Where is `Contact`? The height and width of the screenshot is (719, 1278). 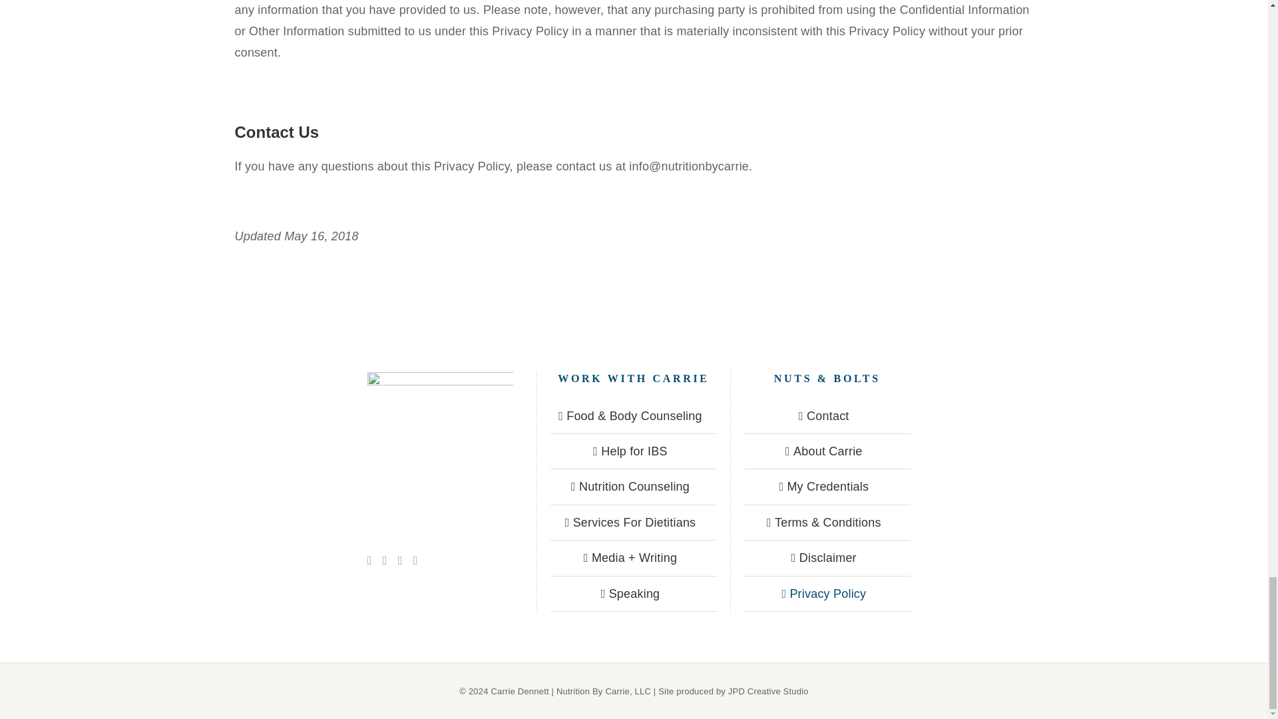 Contact is located at coordinates (828, 416).